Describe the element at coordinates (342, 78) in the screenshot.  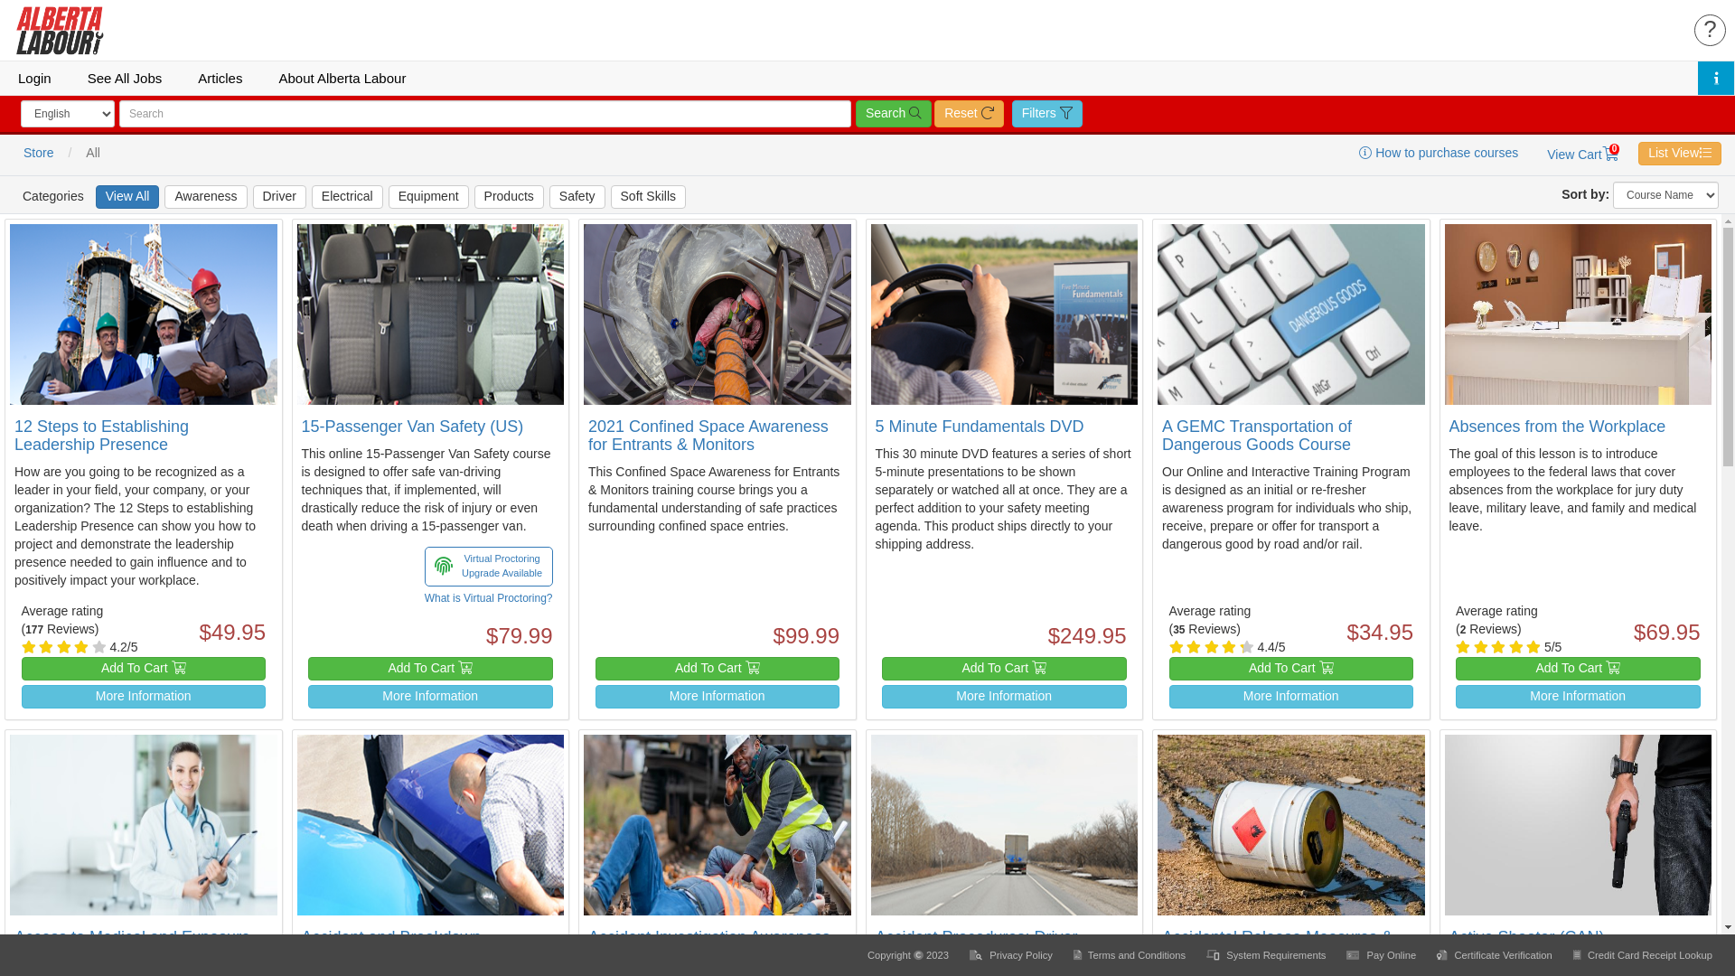
I see `About Alberta Labour` at that location.